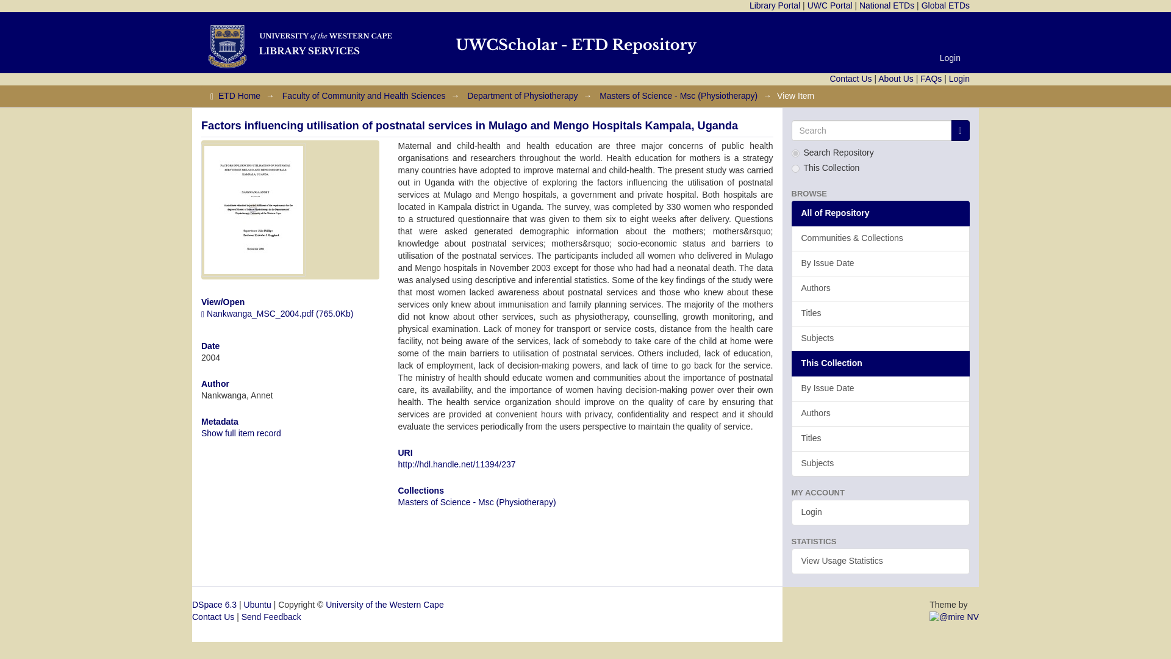 The image size is (1171, 659). What do you see at coordinates (881, 313) in the screenshot?
I see `Titles` at bounding box center [881, 313].